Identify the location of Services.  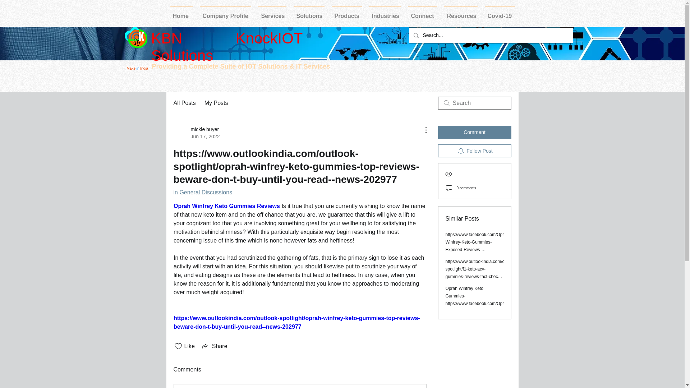
(500, 13).